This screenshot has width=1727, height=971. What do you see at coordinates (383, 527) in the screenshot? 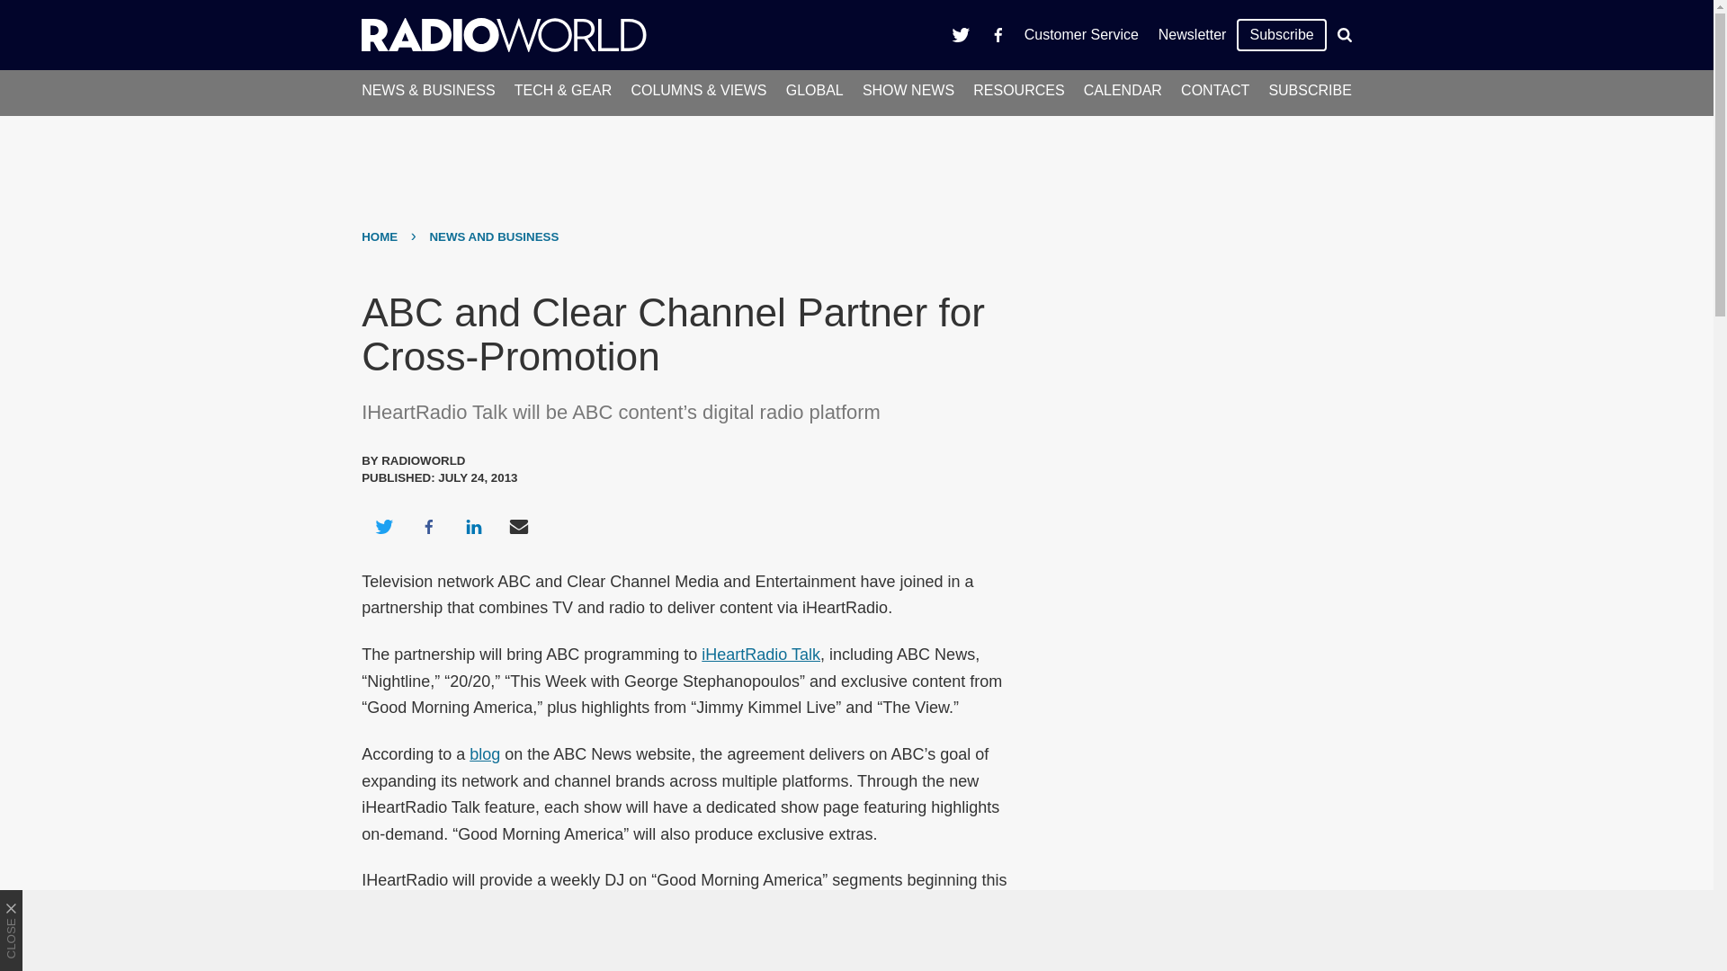
I see `Share on Twitter` at bounding box center [383, 527].